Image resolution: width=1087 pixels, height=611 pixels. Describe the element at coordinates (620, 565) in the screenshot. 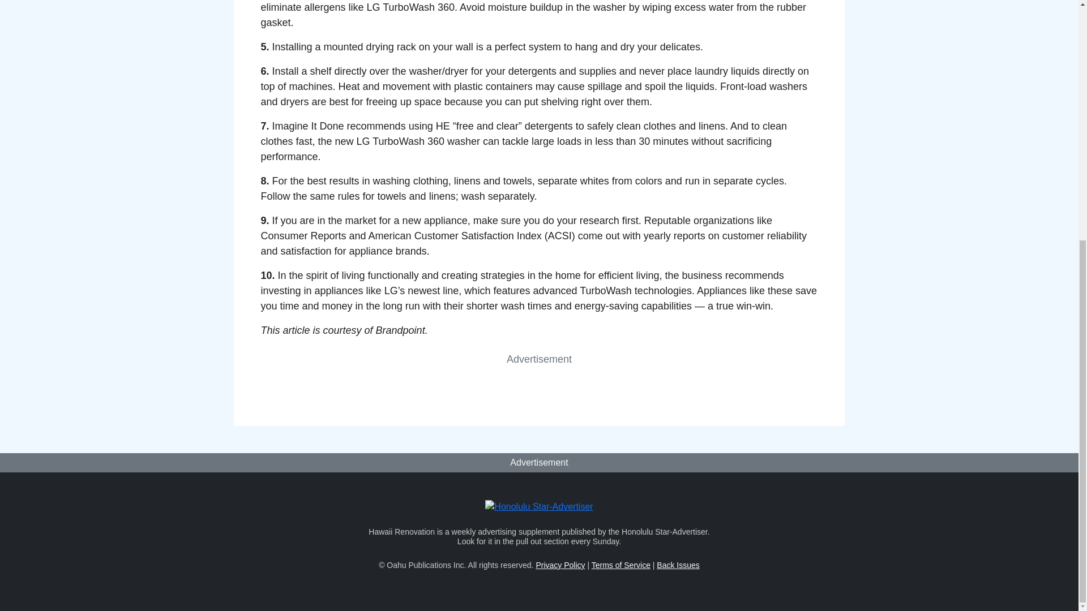

I see `Terms of Service` at that location.